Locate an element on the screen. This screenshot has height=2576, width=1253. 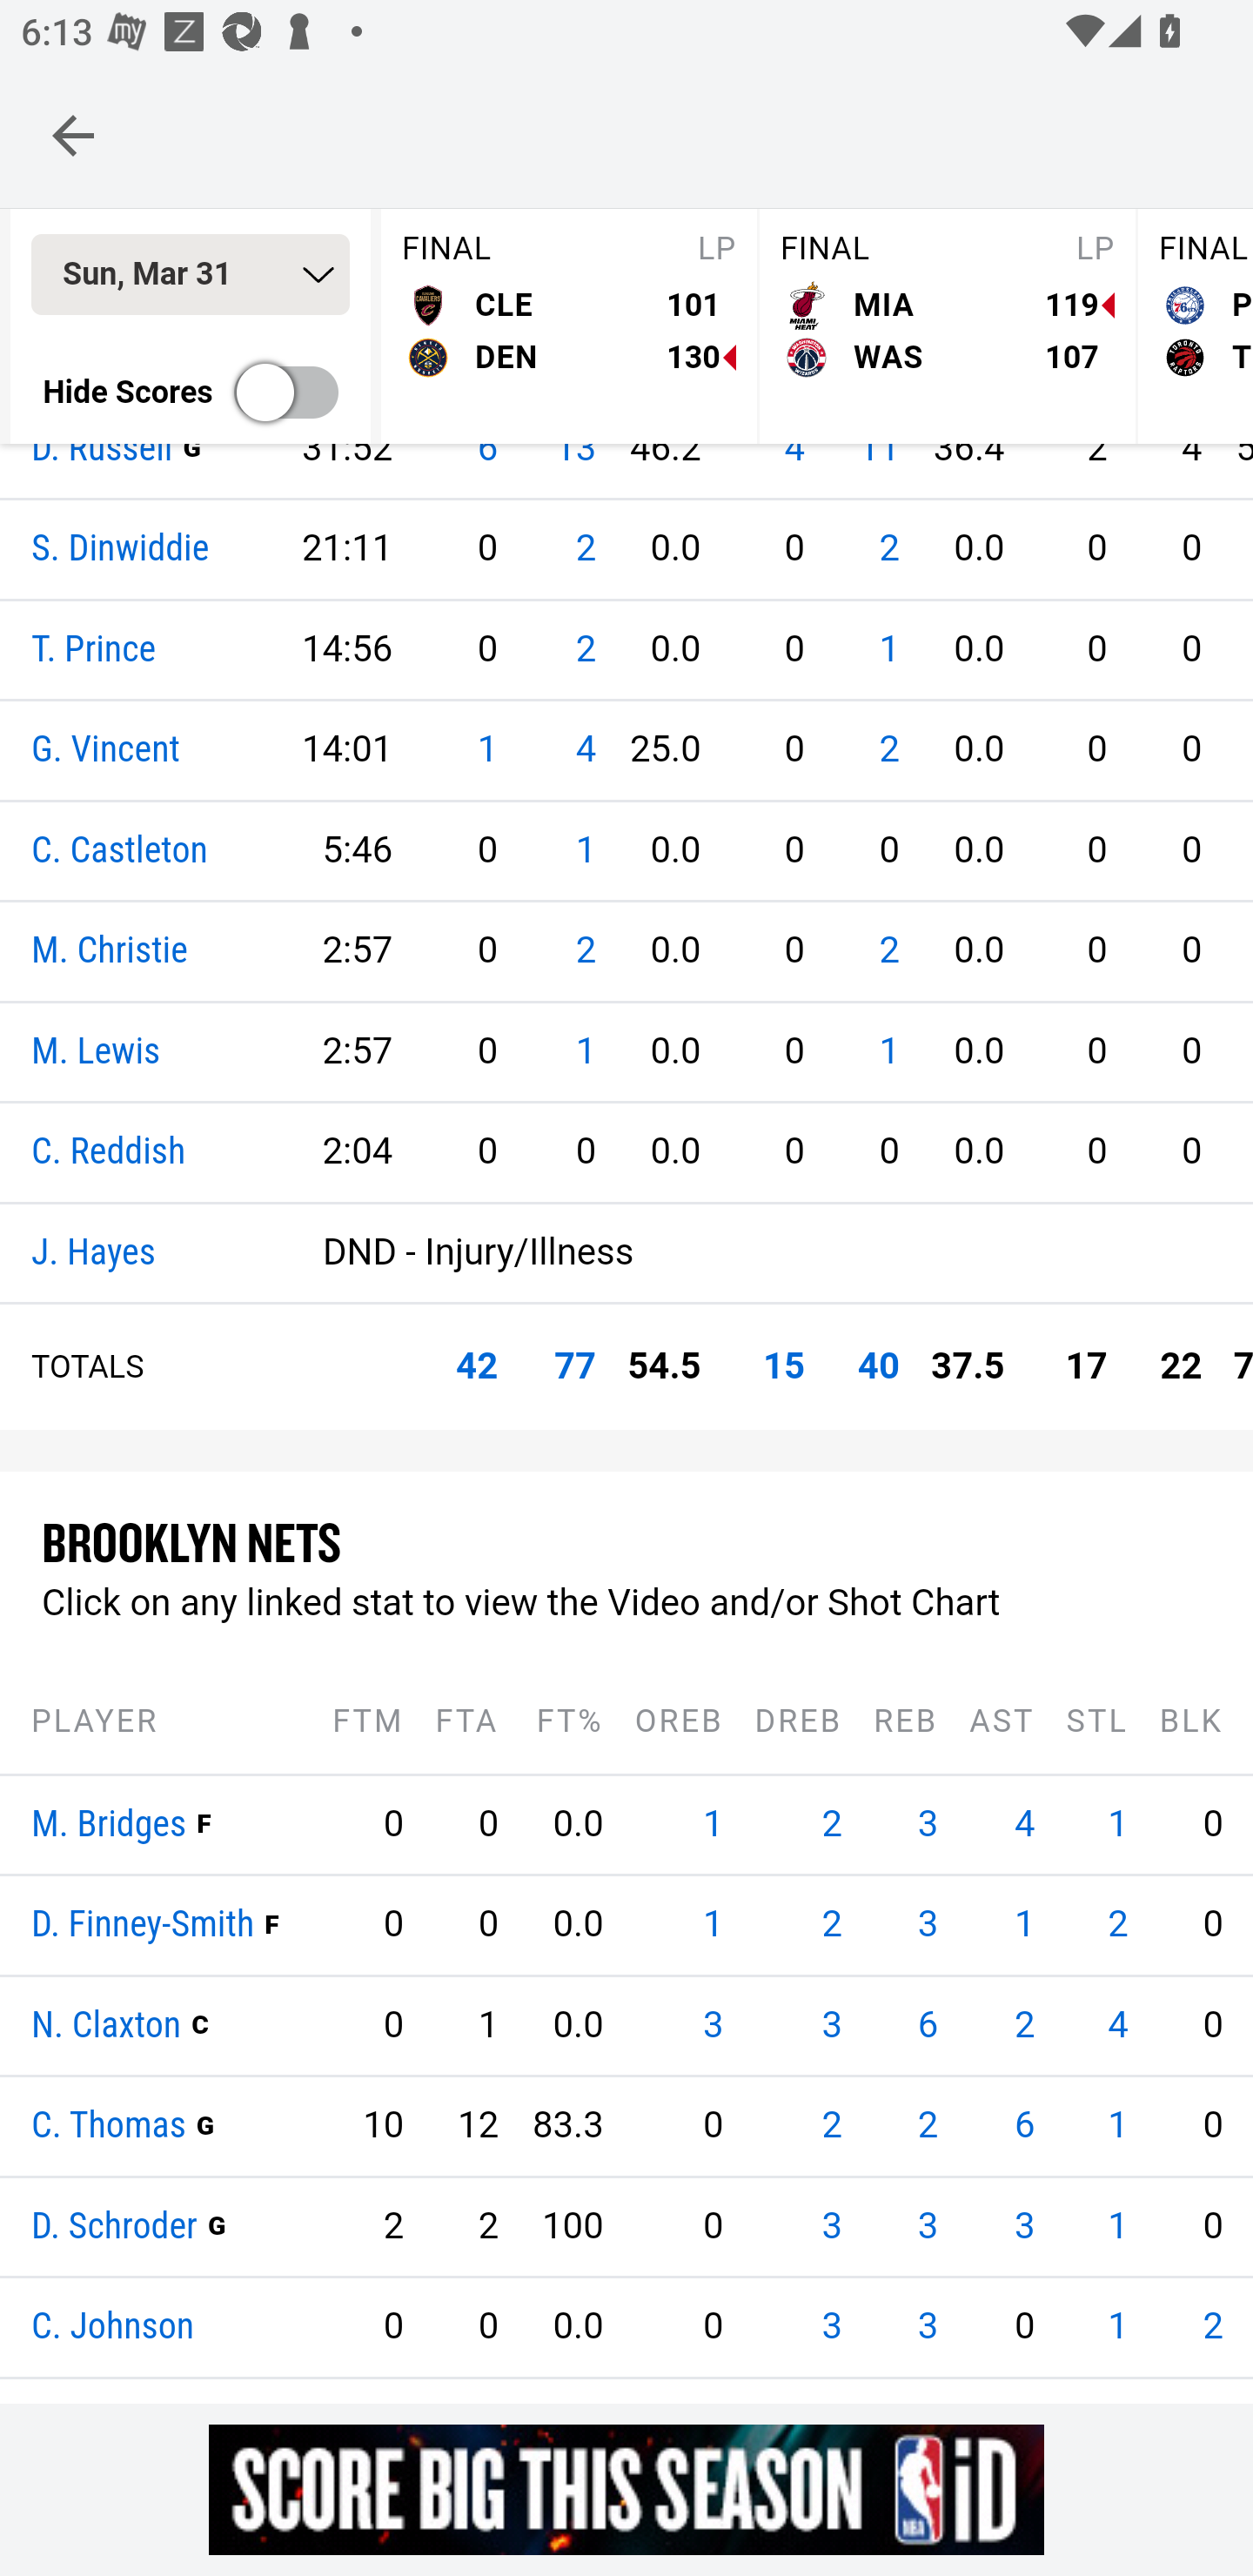
6 is located at coordinates (1023, 2126).